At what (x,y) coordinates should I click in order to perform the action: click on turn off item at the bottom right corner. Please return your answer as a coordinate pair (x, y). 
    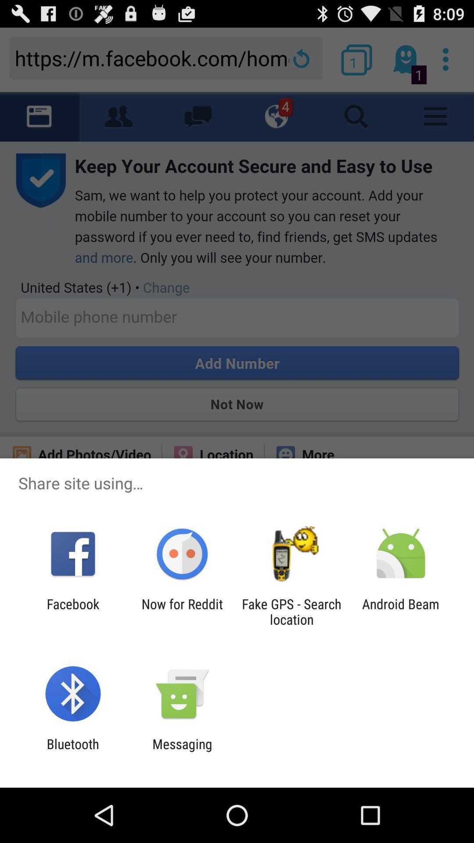
    Looking at the image, I should click on (401, 612).